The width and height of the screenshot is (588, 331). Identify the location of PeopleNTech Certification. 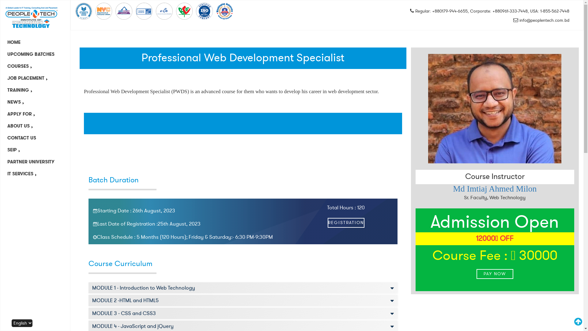
(164, 11).